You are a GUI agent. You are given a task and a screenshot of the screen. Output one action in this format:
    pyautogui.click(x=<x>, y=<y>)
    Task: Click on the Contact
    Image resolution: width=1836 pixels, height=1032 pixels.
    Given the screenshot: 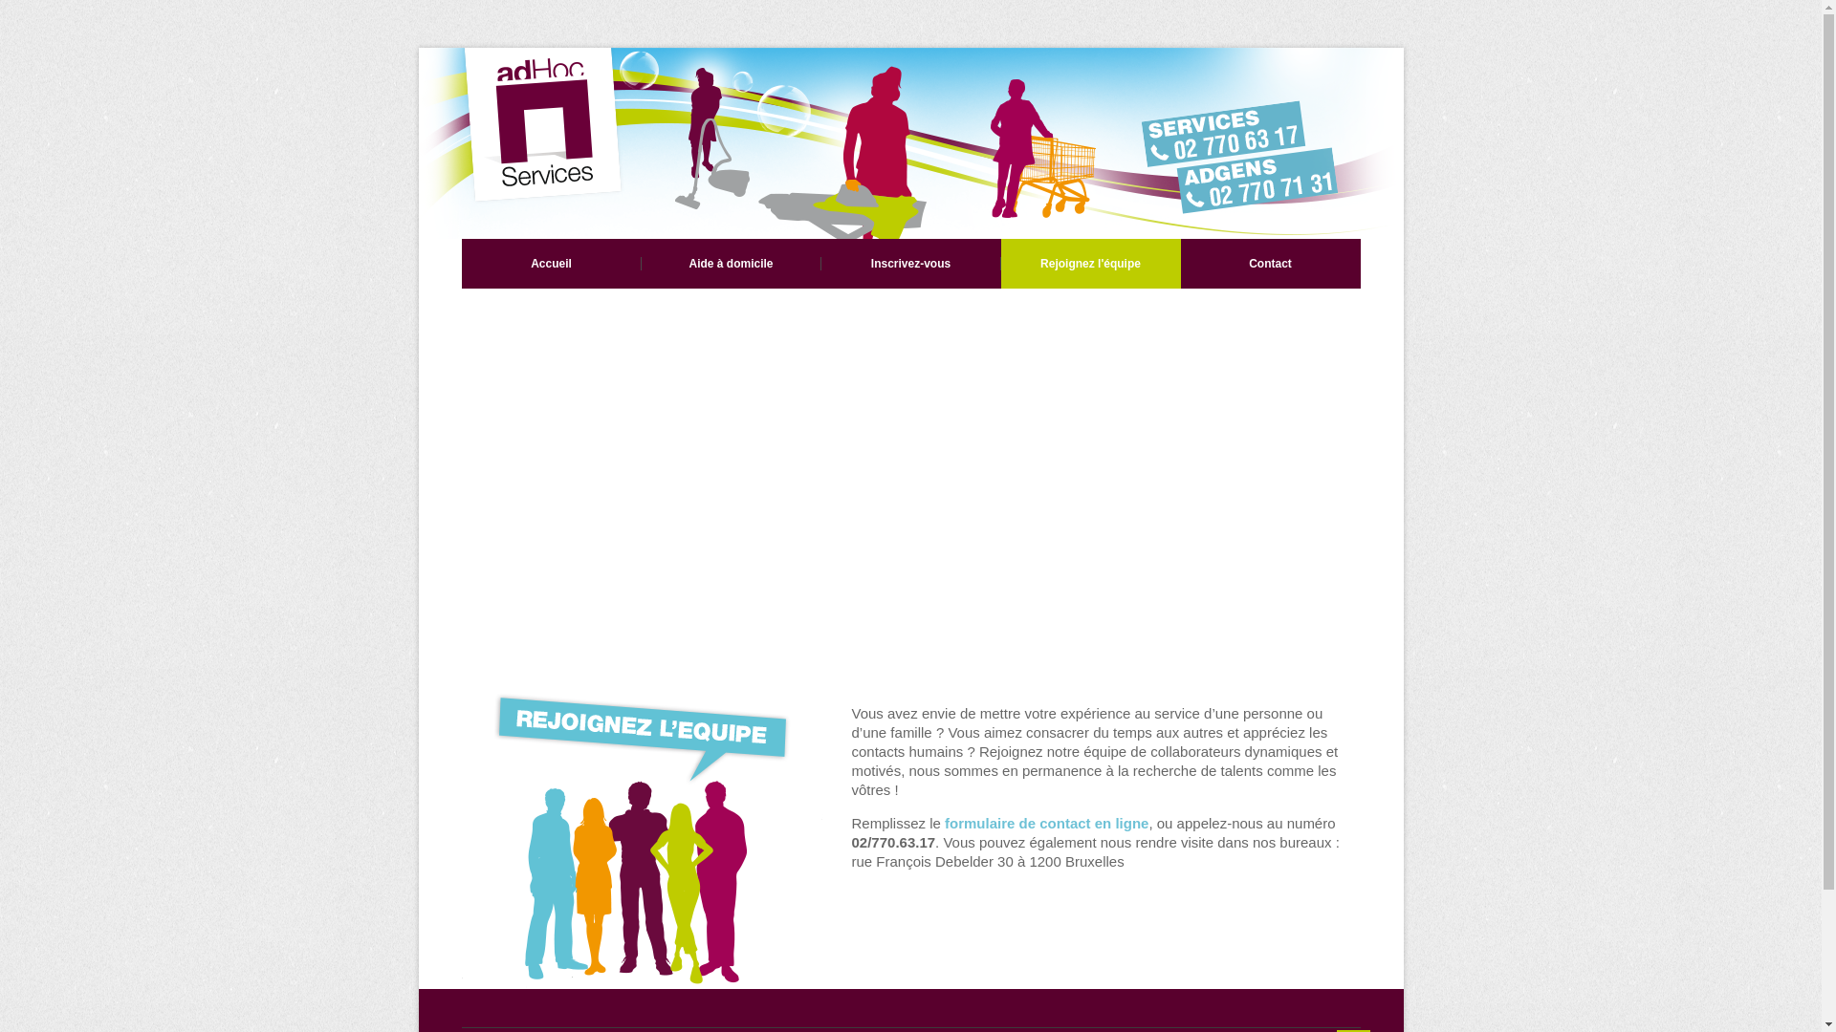 What is the action you would take?
    pyautogui.click(x=1270, y=264)
    